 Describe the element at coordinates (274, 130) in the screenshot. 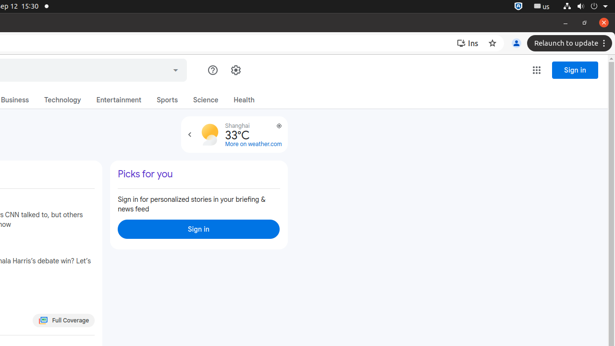

I see `Use precise location` at that location.